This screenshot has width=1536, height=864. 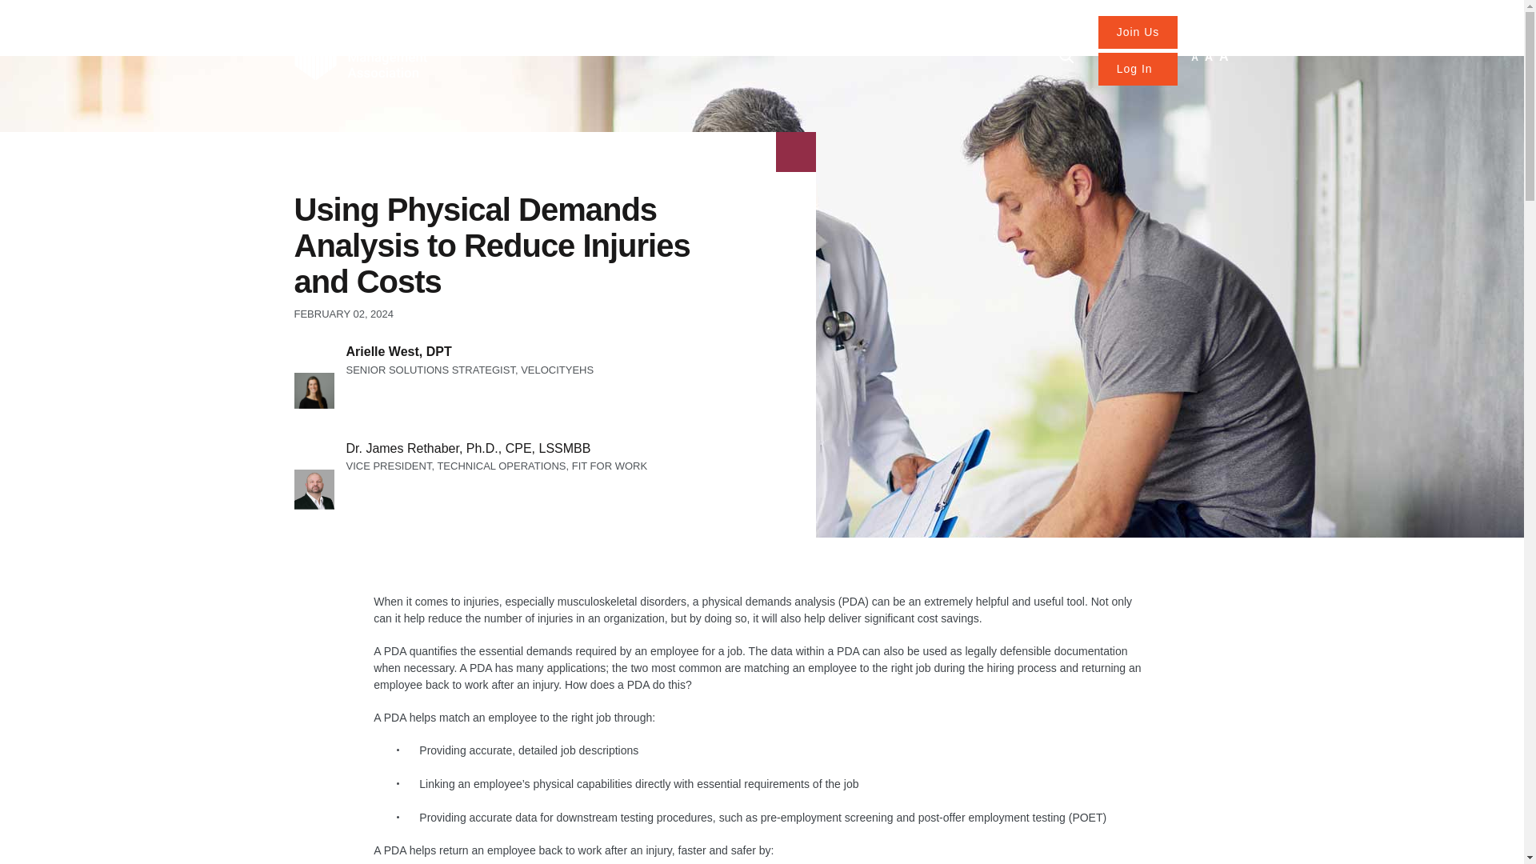 What do you see at coordinates (666, 48) in the screenshot?
I see `Resources` at bounding box center [666, 48].